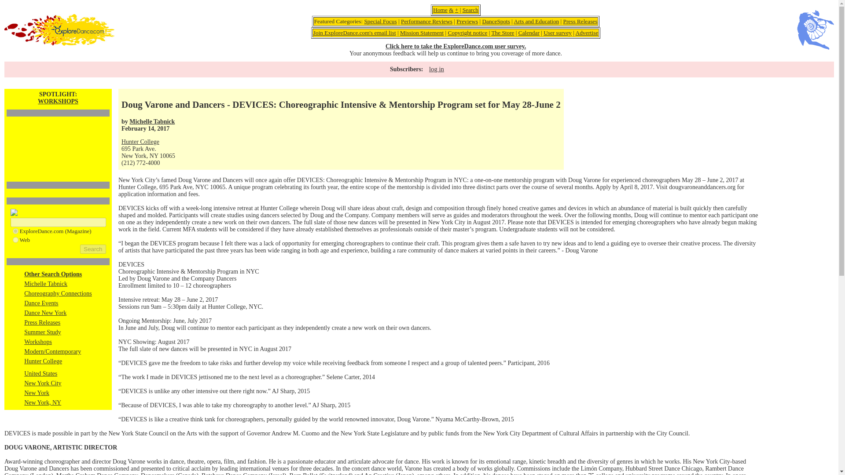  Describe the element at coordinates (529, 33) in the screenshot. I see `See the ExploreDance calendar` at that location.